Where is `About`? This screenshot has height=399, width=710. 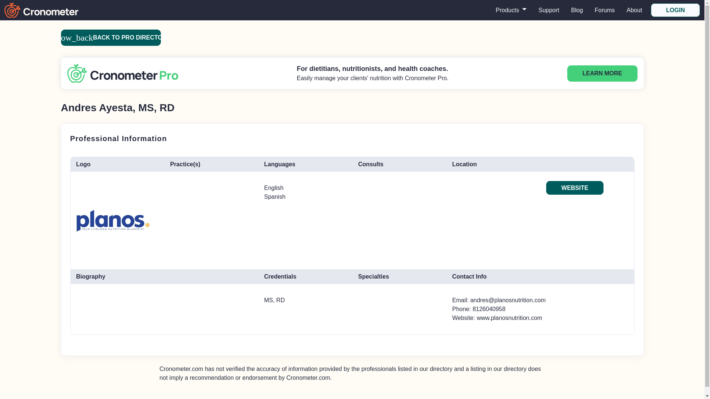
About is located at coordinates (635, 10).